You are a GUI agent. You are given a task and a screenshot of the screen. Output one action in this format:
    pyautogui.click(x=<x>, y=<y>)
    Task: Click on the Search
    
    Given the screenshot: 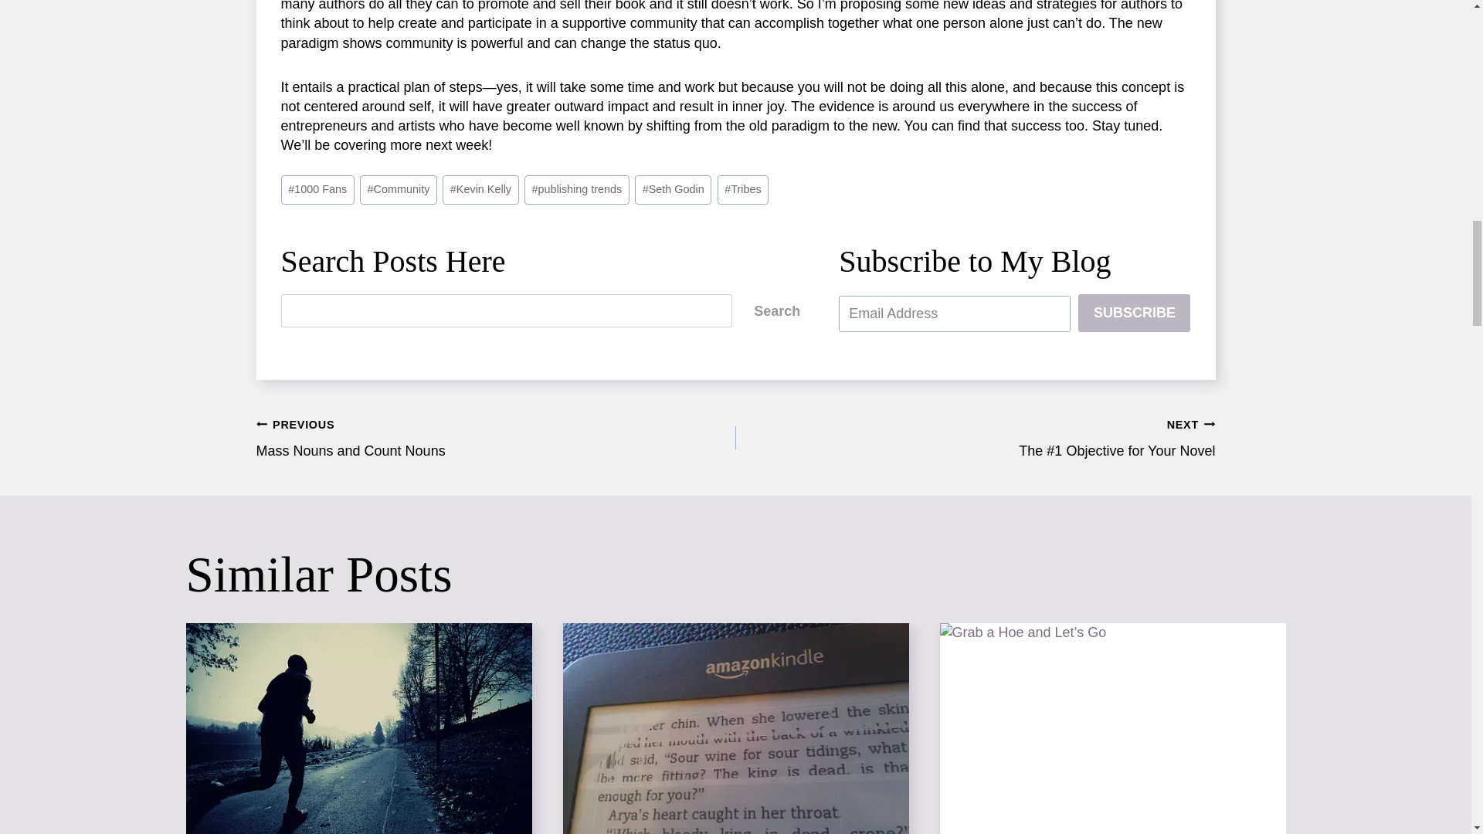 What is the action you would take?
    pyautogui.click(x=777, y=310)
    